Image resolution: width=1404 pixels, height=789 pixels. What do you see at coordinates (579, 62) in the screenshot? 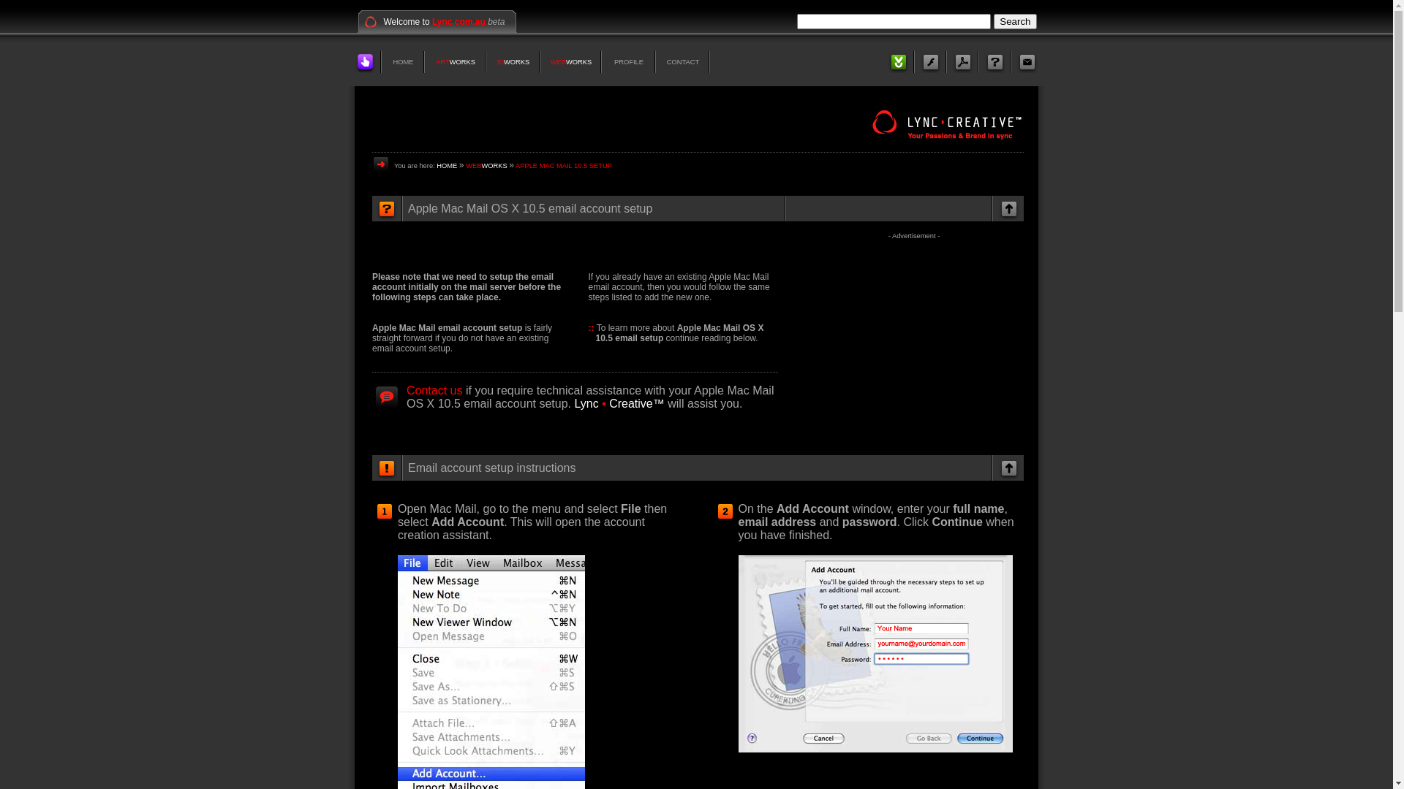
I see `WORKS` at bounding box center [579, 62].